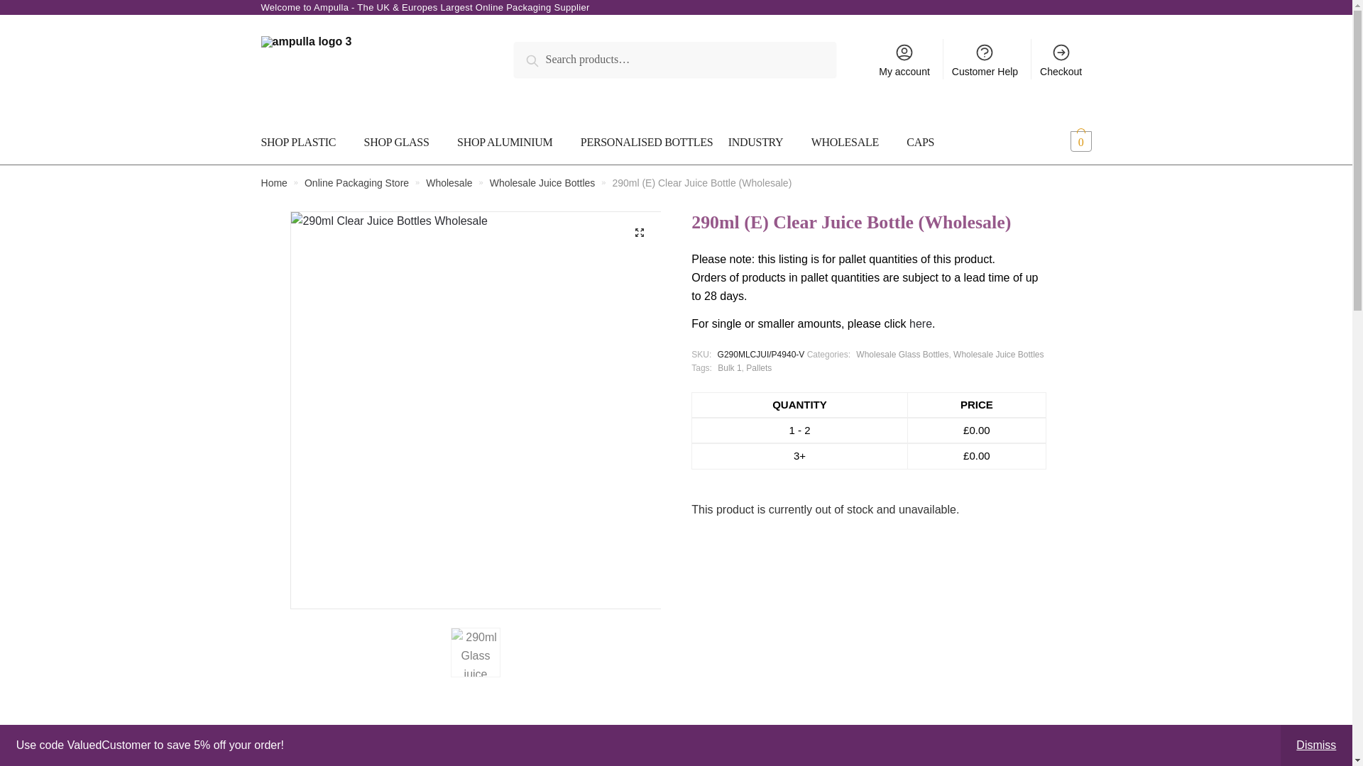 The height and width of the screenshot is (766, 1363). I want to click on SHOP PLASTIC, so click(308, 142).